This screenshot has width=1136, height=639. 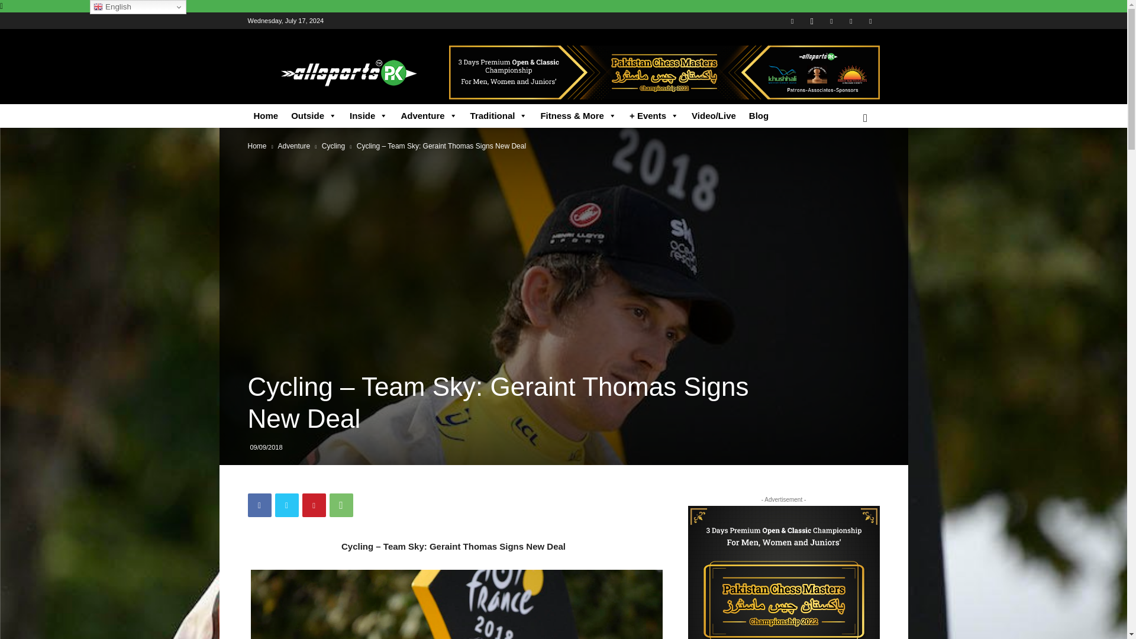 I want to click on Twitter, so click(x=286, y=505).